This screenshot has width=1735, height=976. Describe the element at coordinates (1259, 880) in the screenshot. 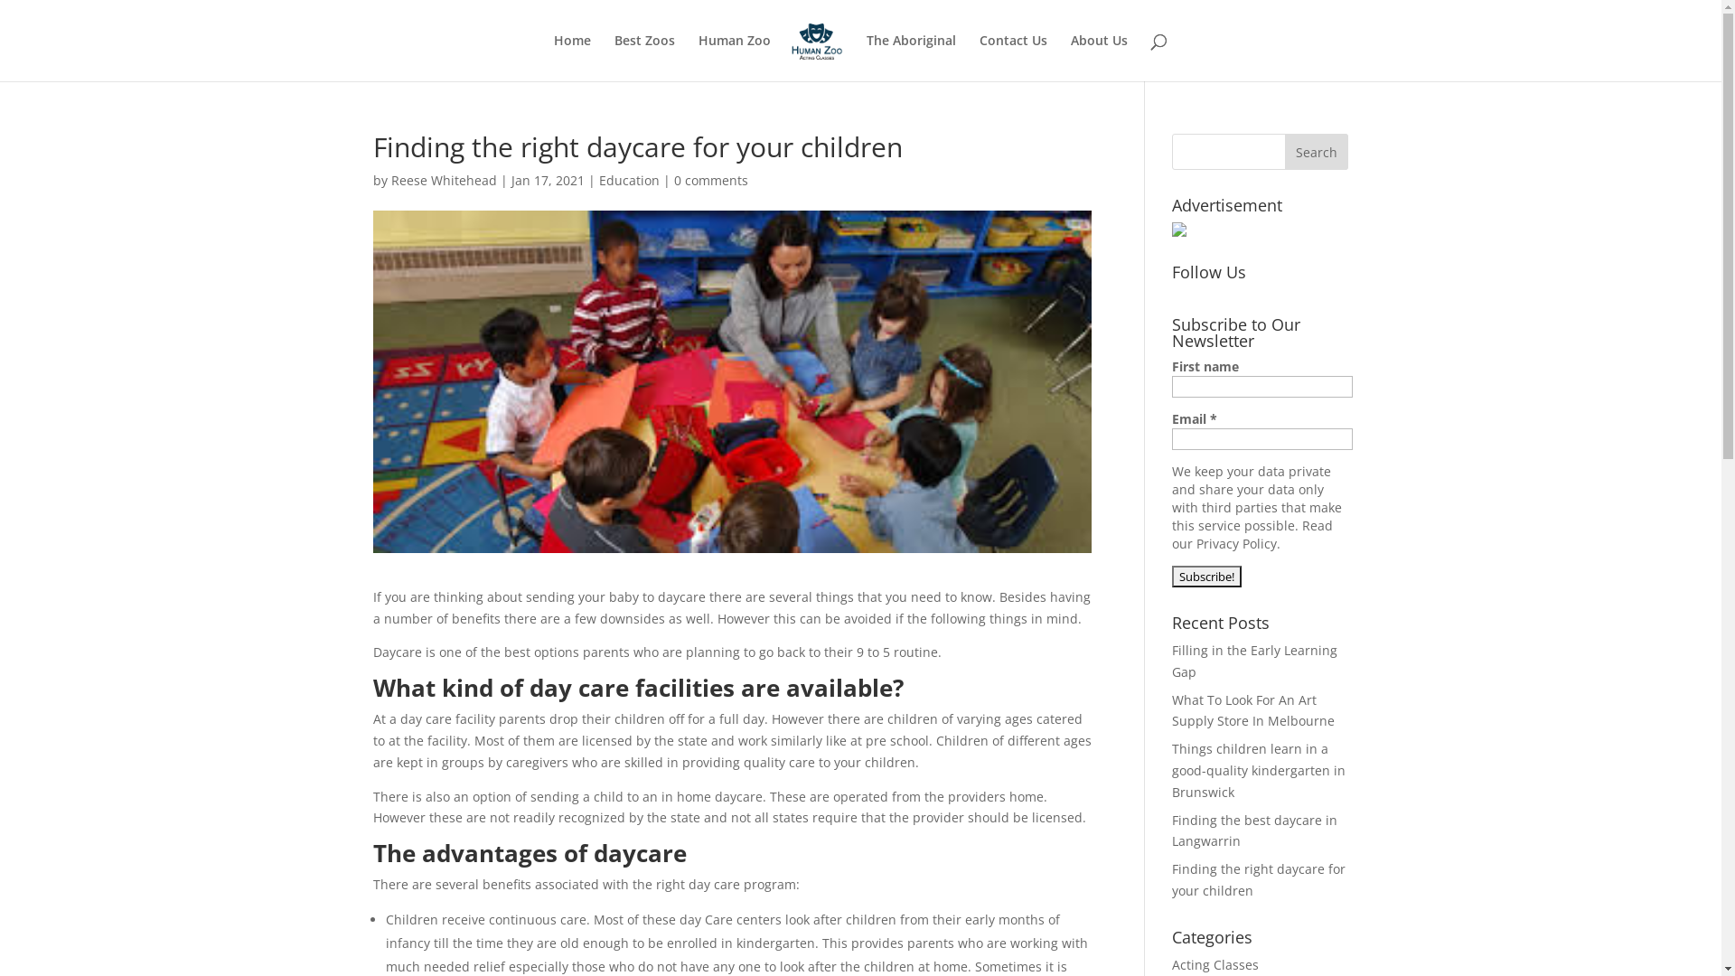

I see `Finding the right daycare for your children` at that location.